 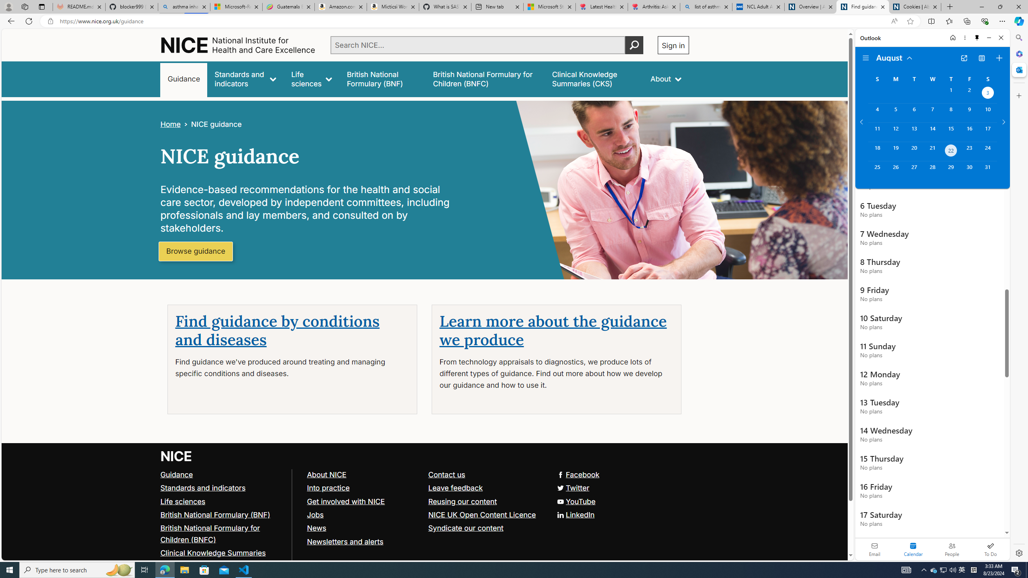 I want to click on Settings and more (Alt+F), so click(x=1002, y=21).